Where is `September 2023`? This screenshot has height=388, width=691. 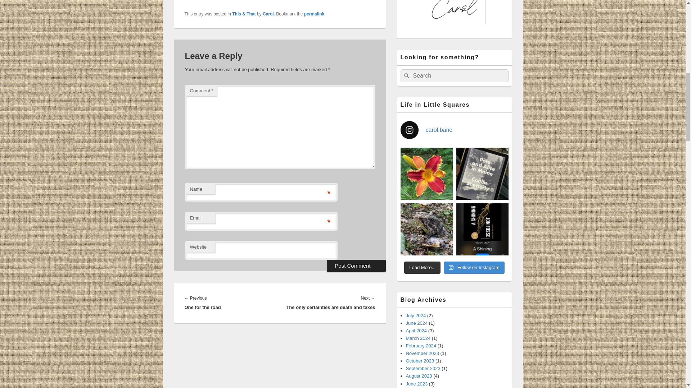
September 2023 is located at coordinates (423, 368).